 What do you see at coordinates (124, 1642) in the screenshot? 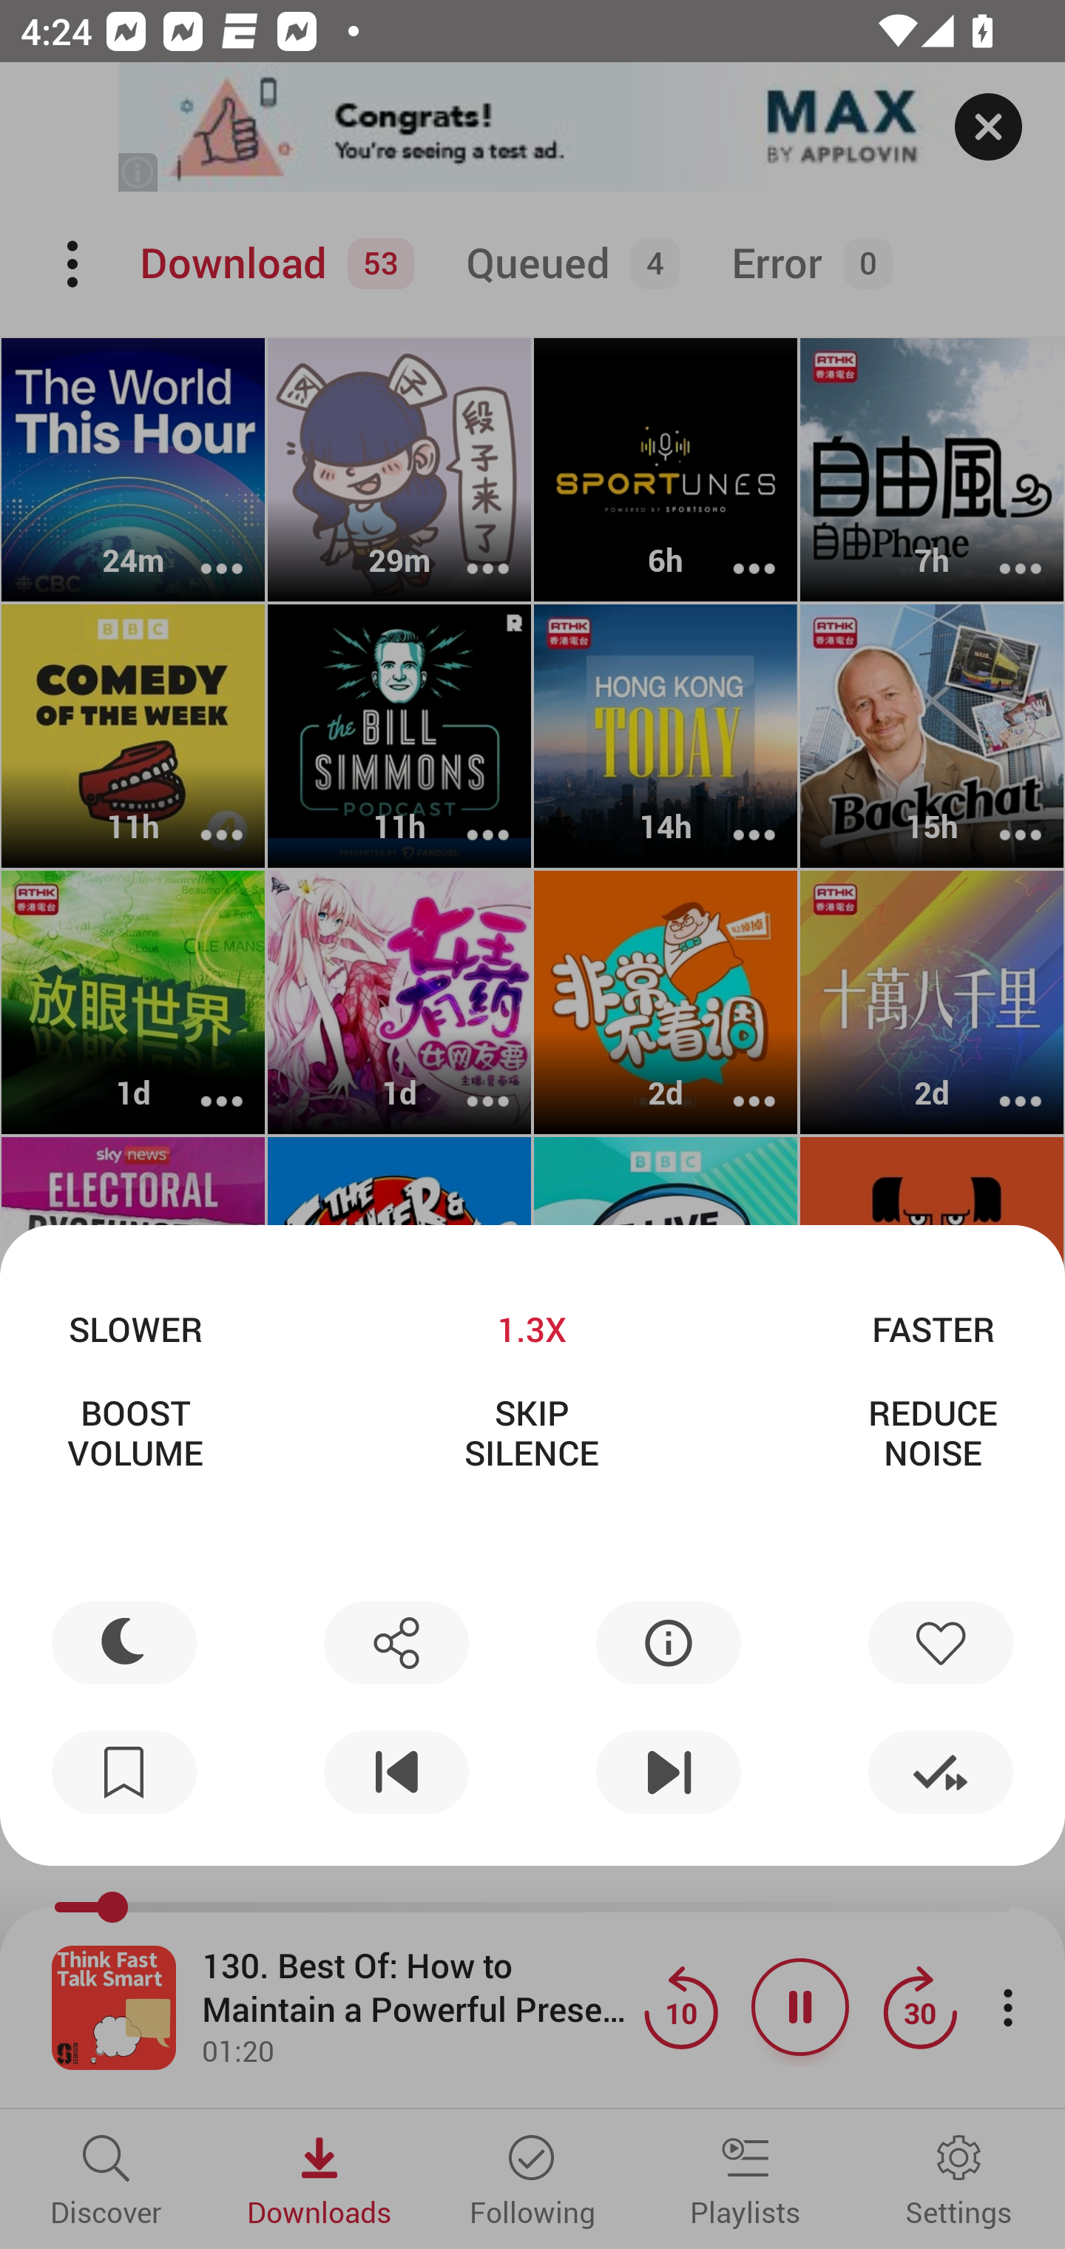
I see `Sleep timer` at bounding box center [124, 1642].